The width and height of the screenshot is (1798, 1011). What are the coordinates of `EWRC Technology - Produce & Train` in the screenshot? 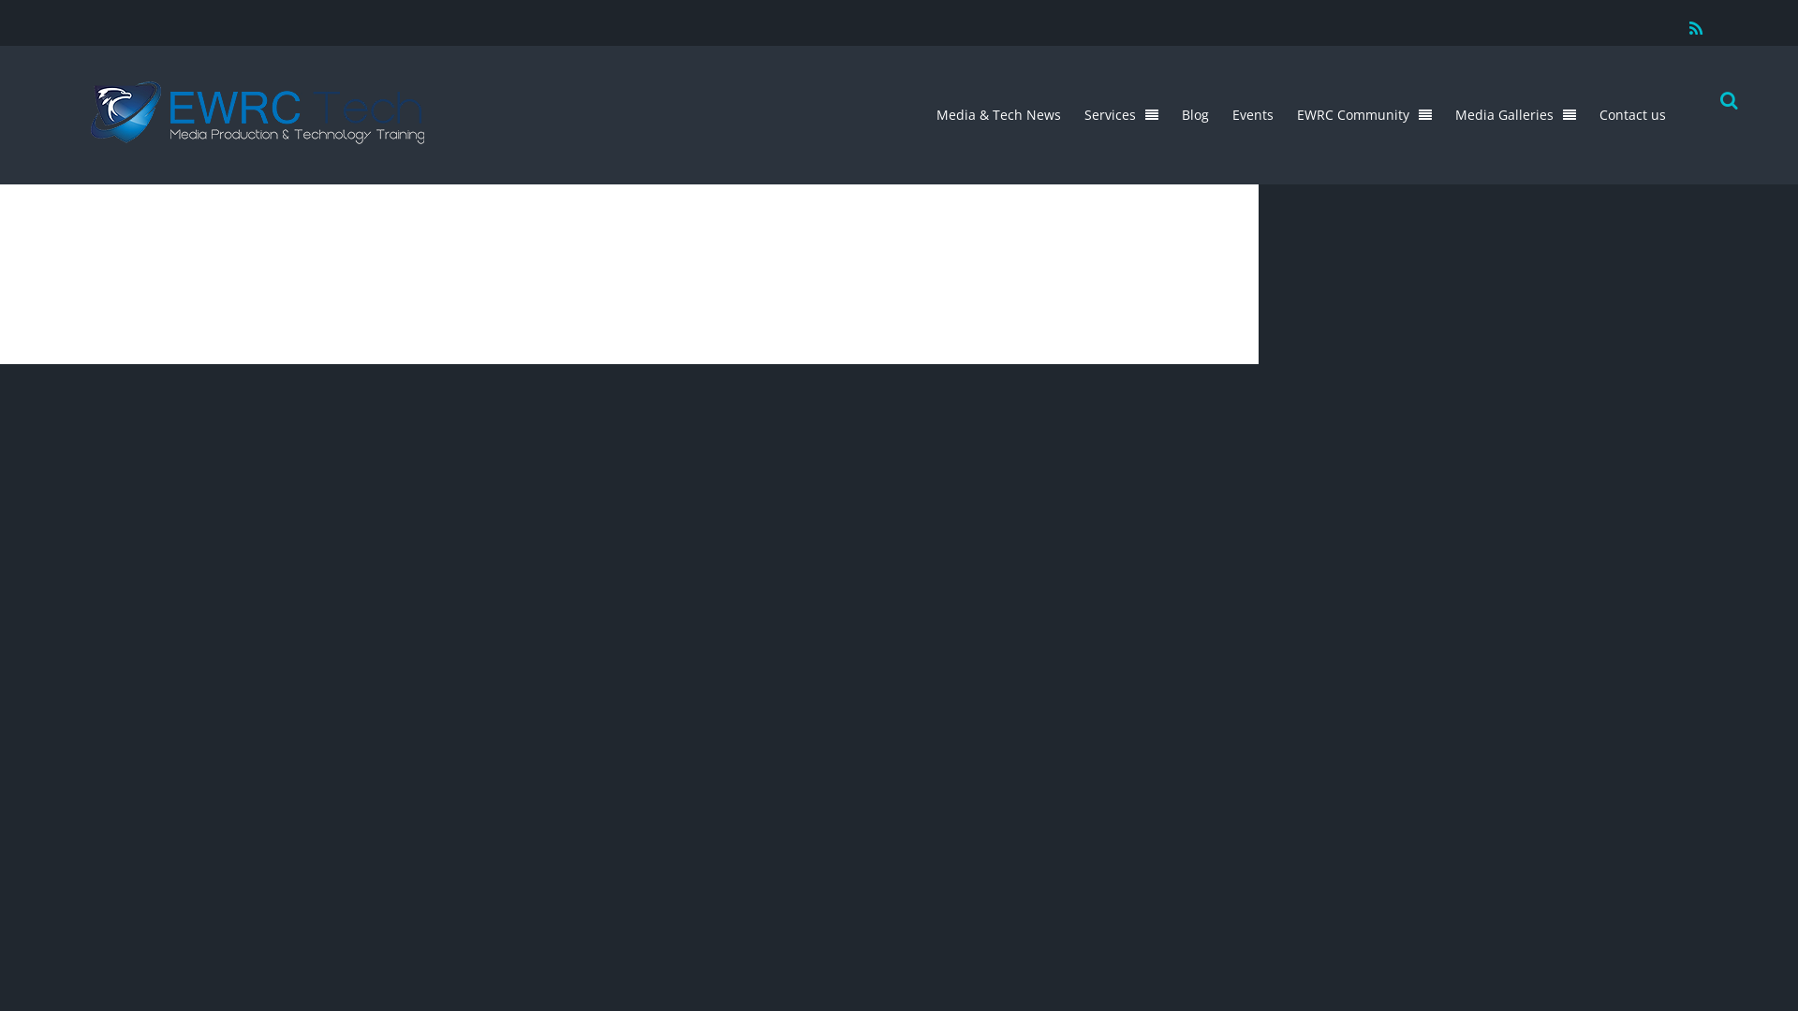 It's located at (258, 135).